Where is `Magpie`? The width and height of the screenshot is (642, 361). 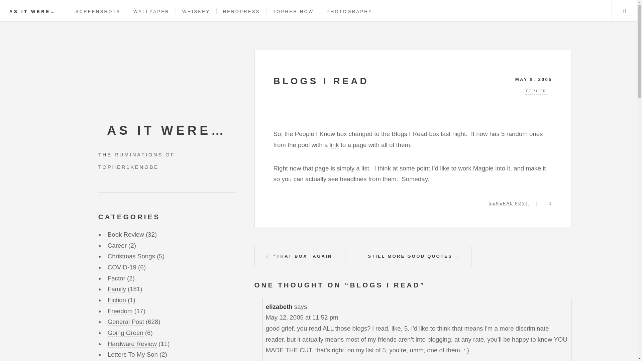 Magpie is located at coordinates (484, 168).